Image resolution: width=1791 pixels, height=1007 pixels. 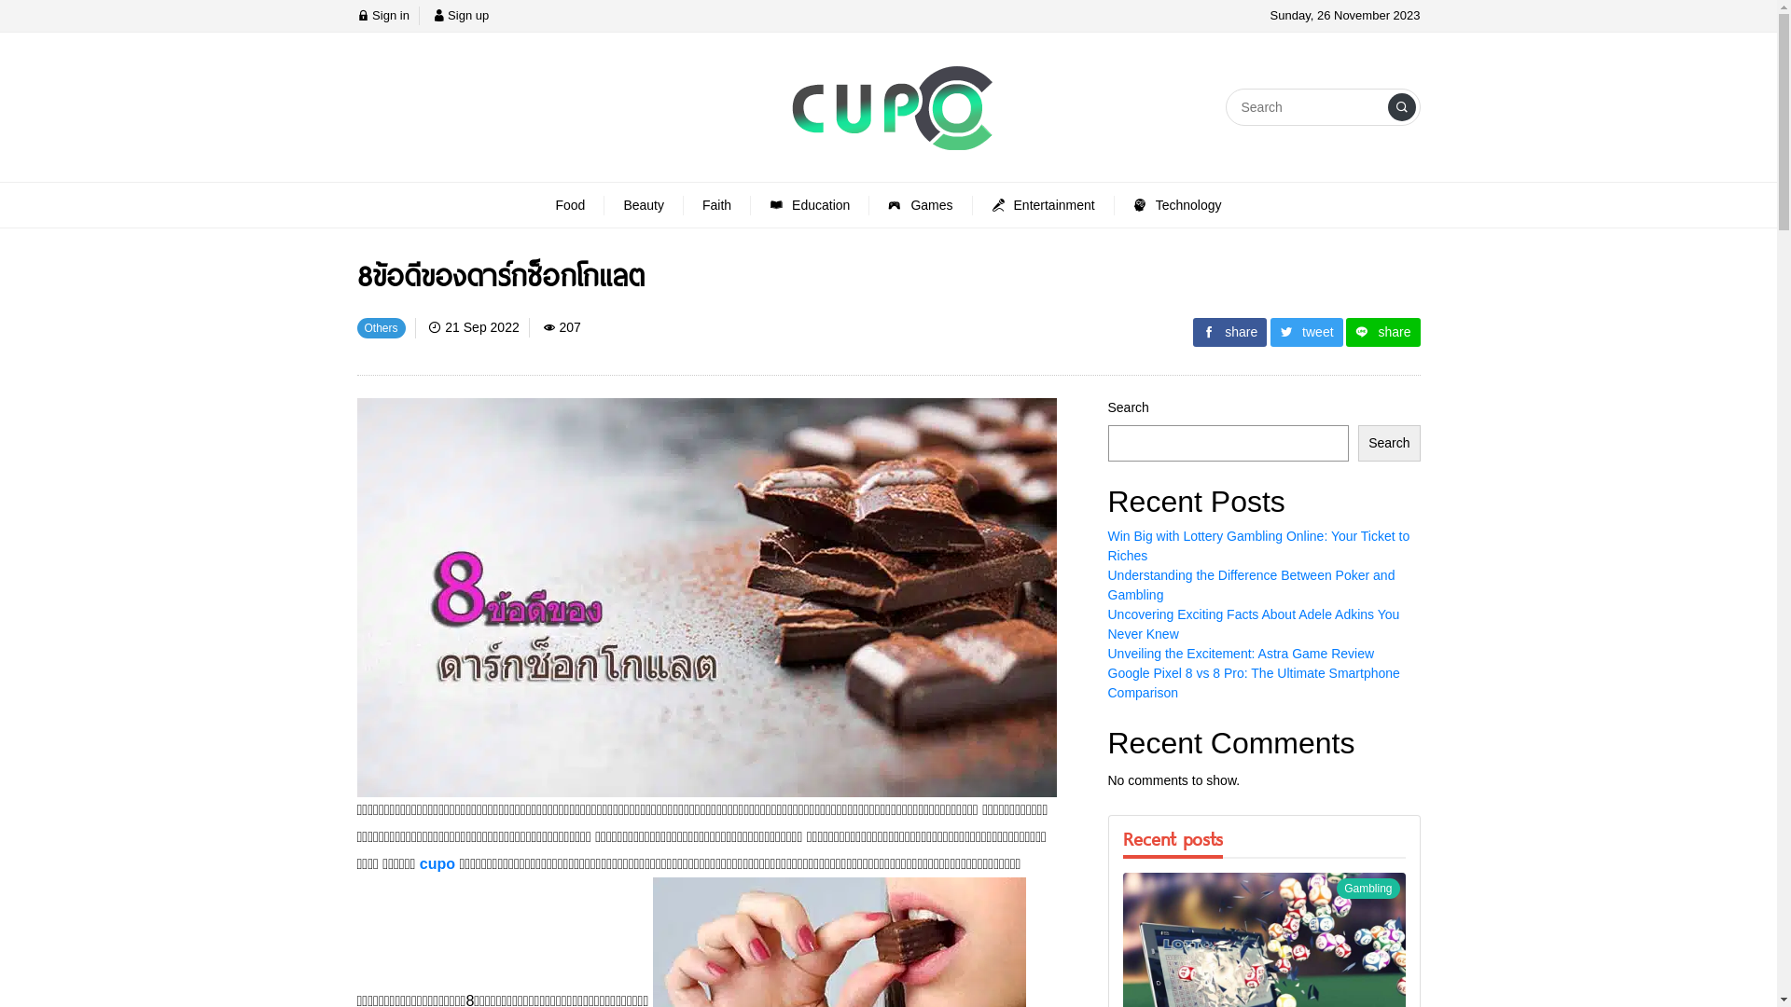 What do you see at coordinates (1259, 546) in the screenshot?
I see `Win Big with Lottery Gambling Online: Your Ticket to Riches` at bounding box center [1259, 546].